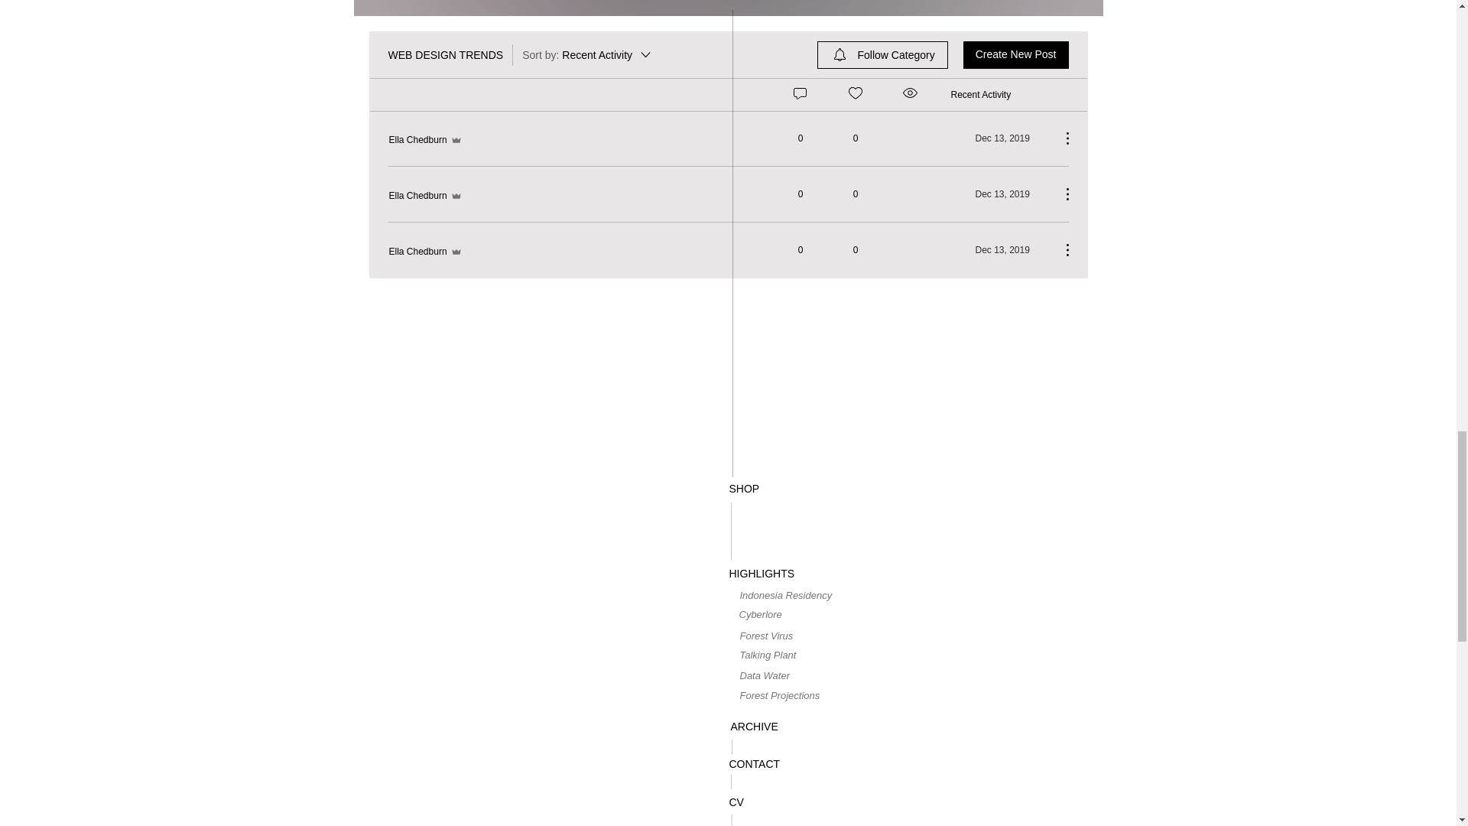  Describe the element at coordinates (737, 802) in the screenshot. I see `CV` at that location.